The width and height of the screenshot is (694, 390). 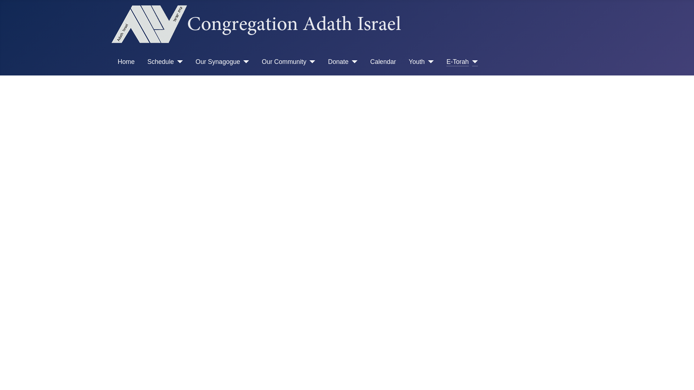 I want to click on Donate, so click(x=338, y=61).